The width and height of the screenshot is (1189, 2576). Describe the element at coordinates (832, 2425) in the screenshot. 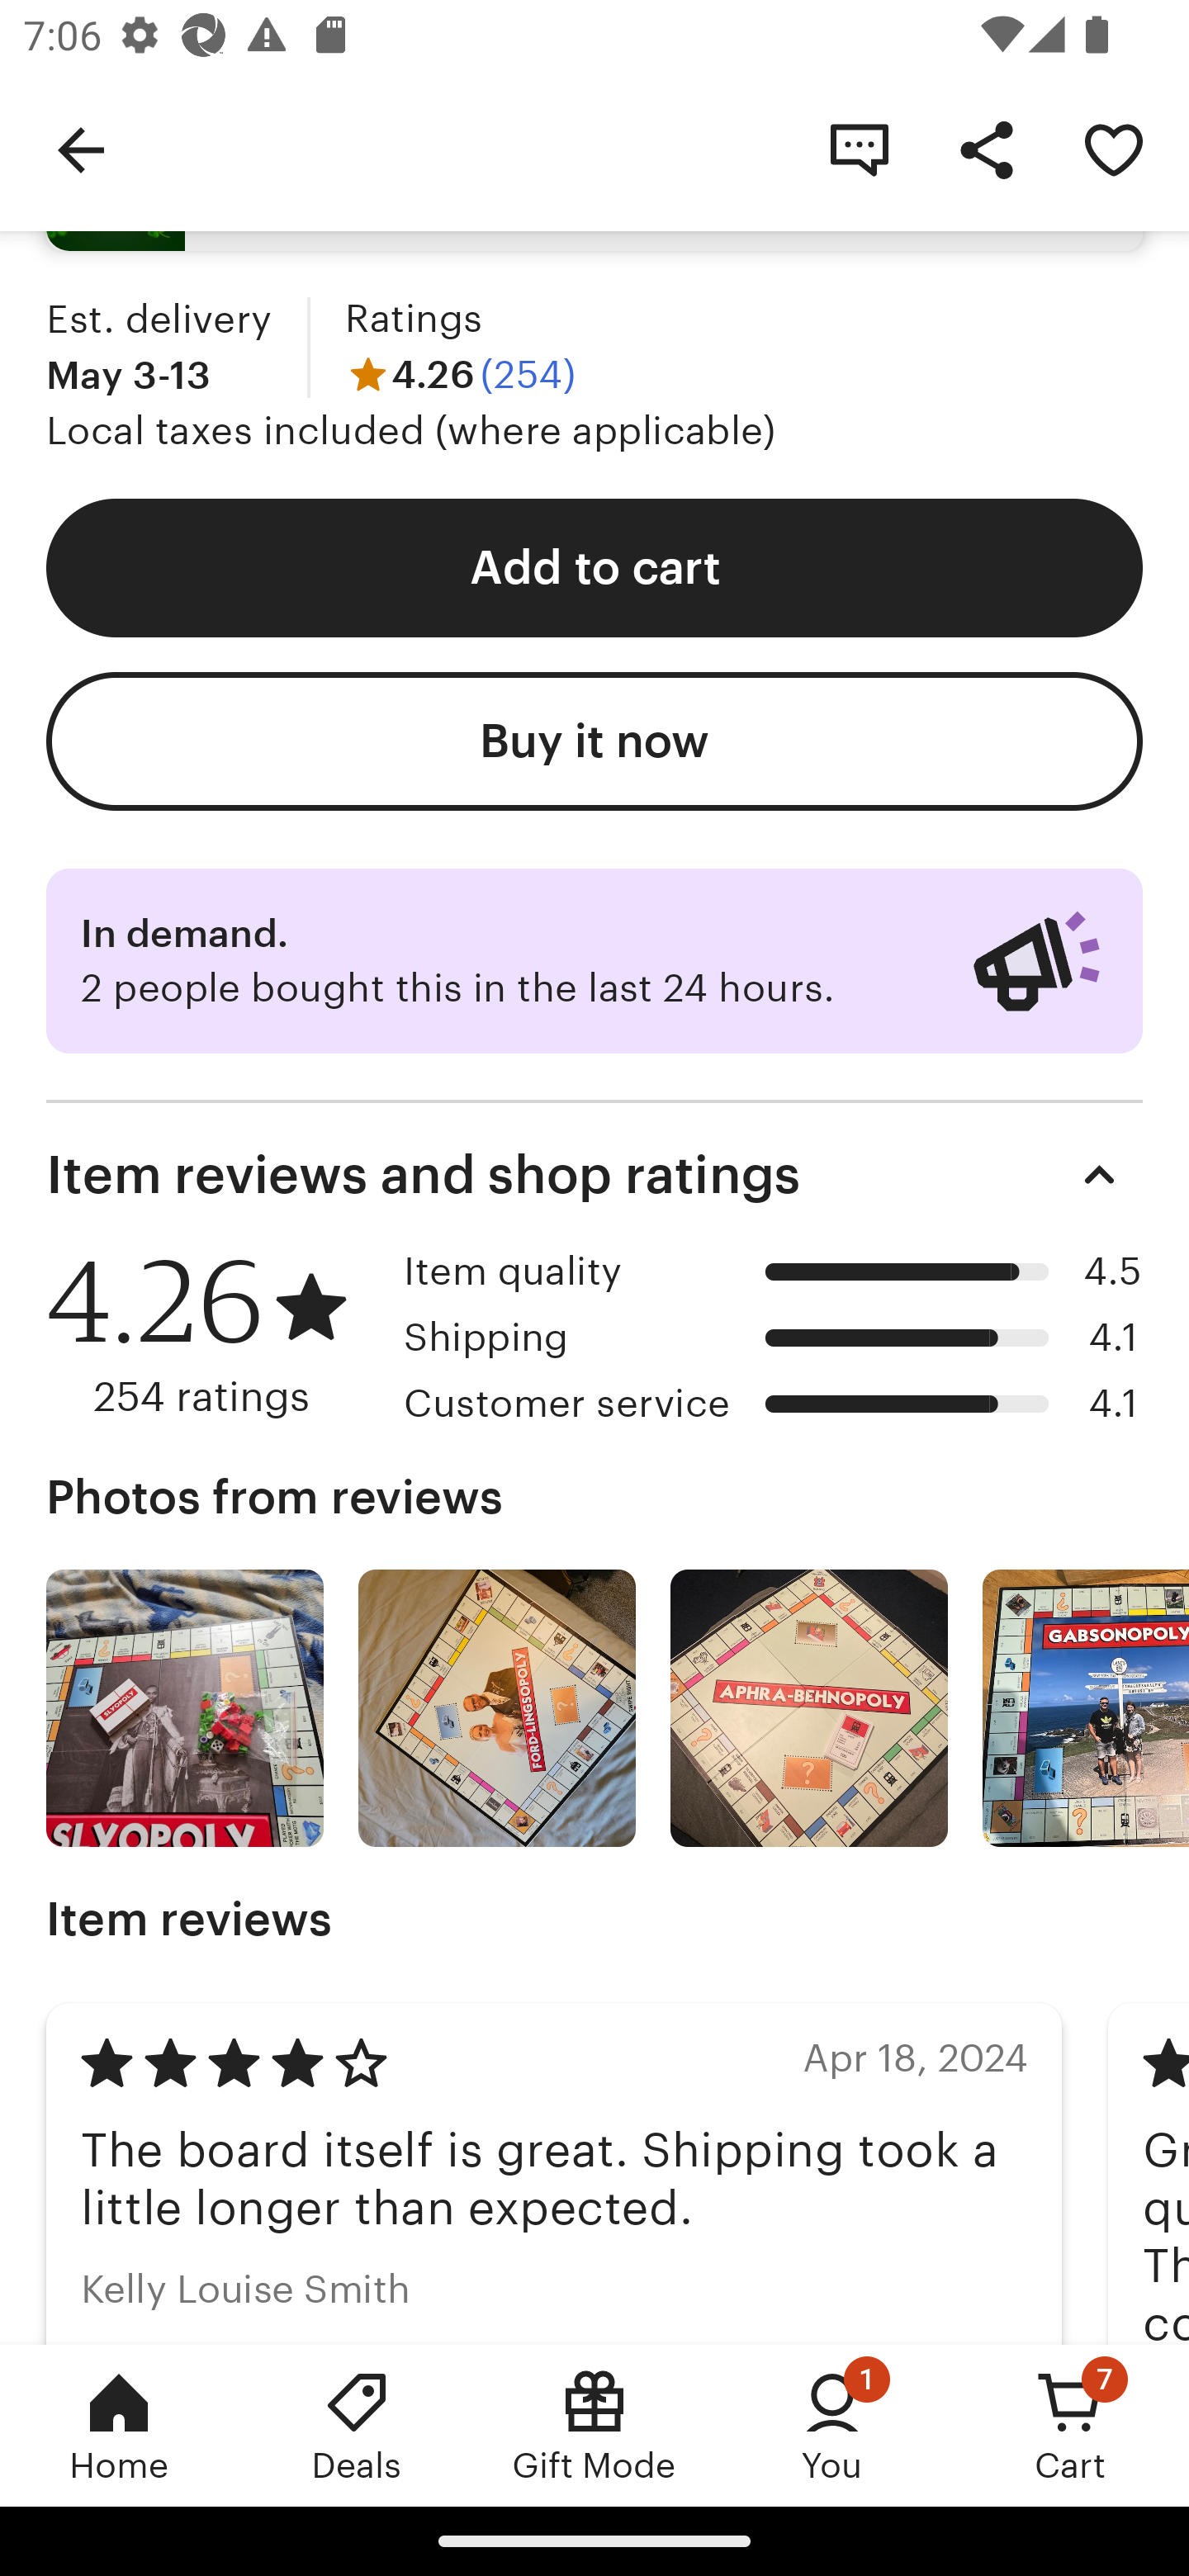

I see `You, 1 new notification You` at that location.